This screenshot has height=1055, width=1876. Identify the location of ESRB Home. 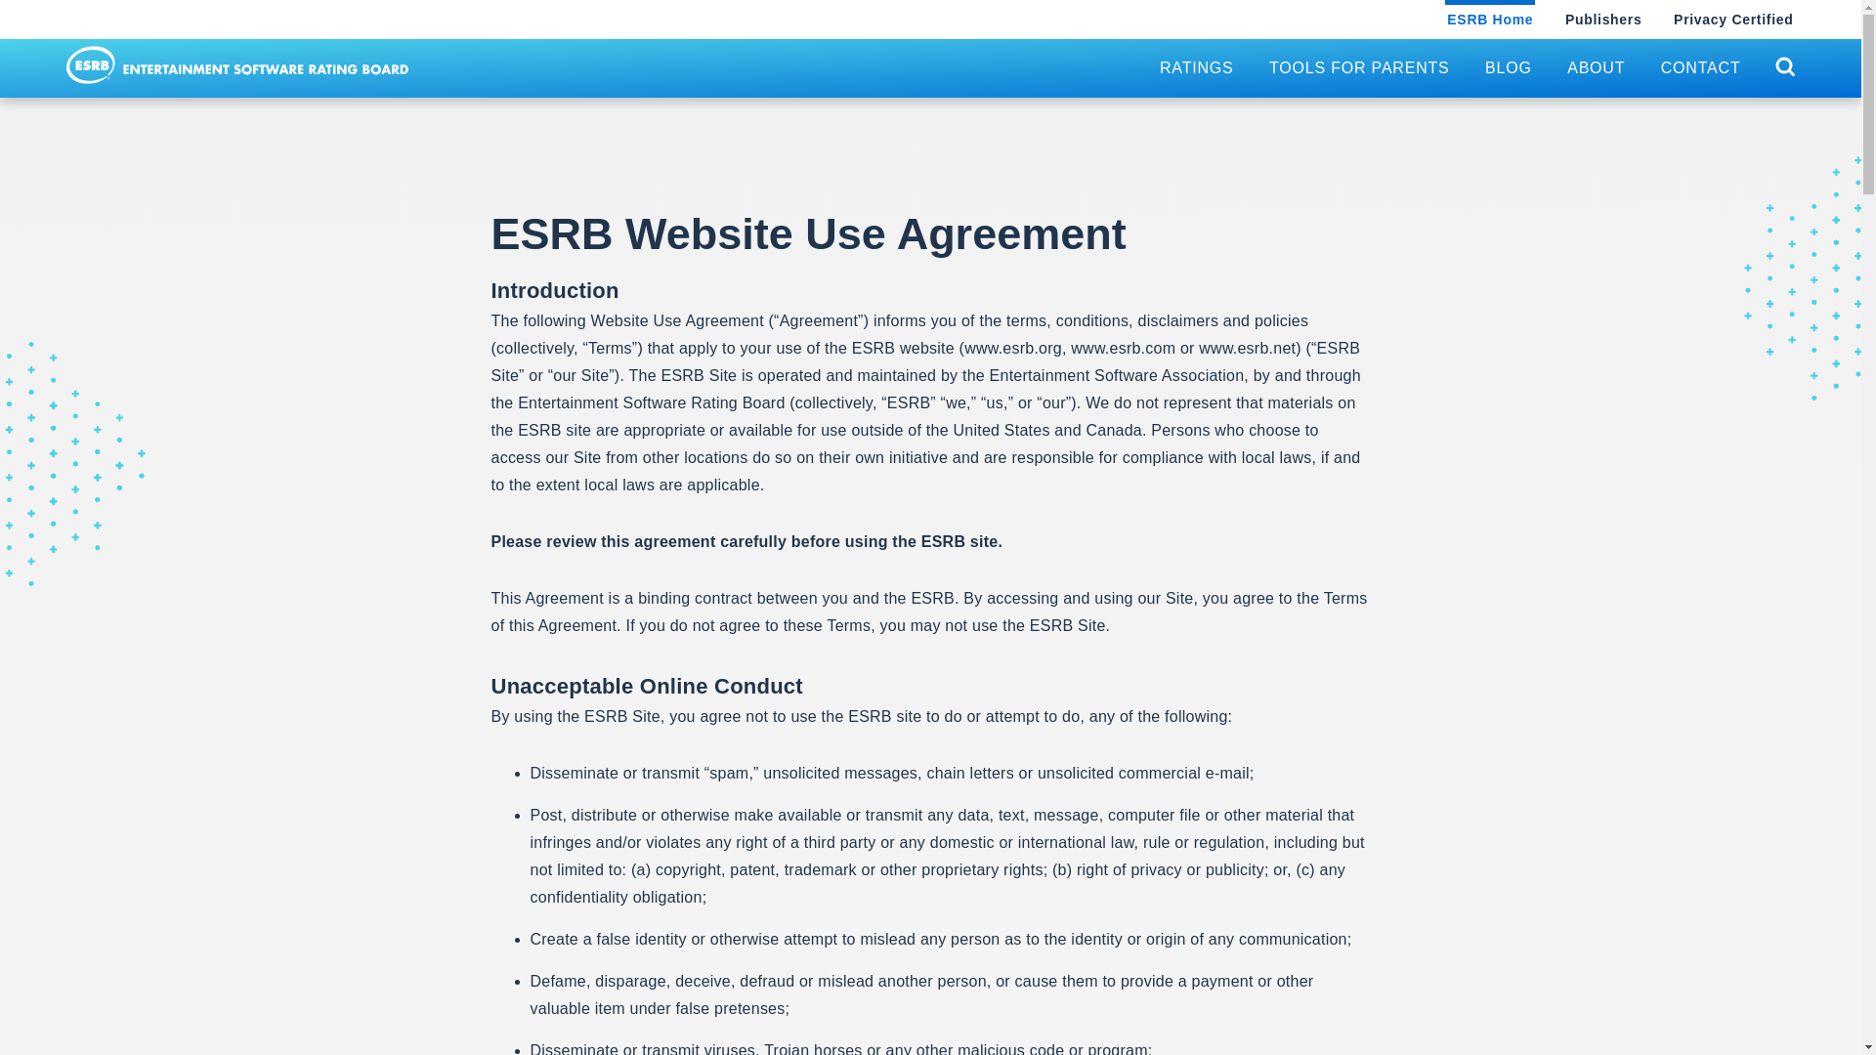
(1489, 20).